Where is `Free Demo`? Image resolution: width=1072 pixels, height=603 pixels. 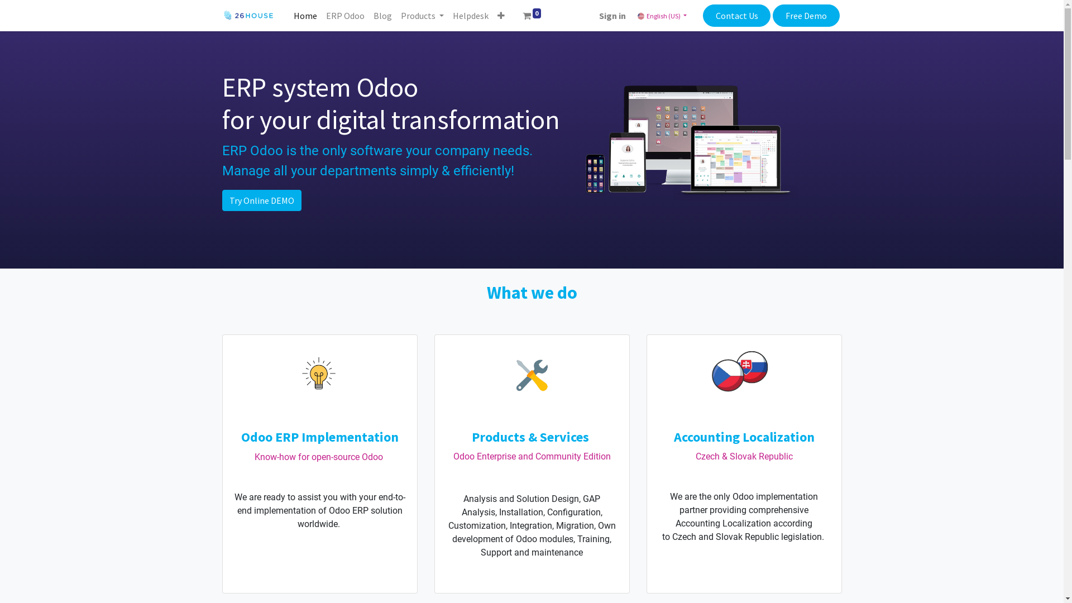
Free Demo is located at coordinates (806, 16).